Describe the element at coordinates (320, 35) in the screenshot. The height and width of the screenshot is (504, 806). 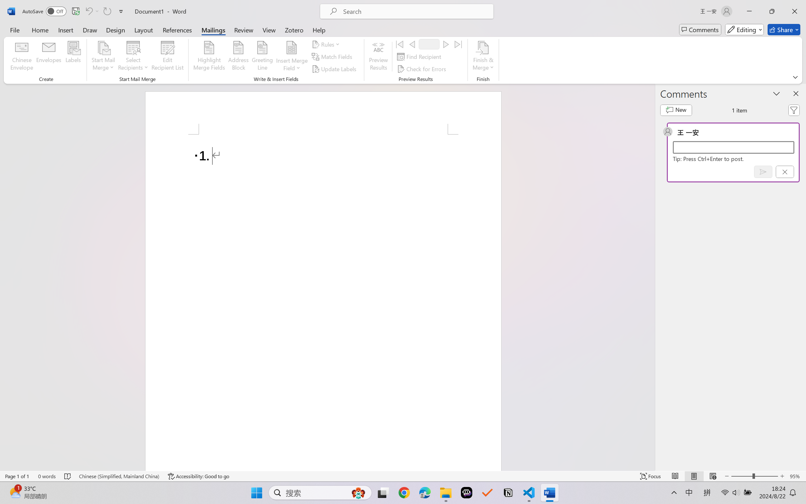
I see `Connector: Elbow Arrow` at that location.